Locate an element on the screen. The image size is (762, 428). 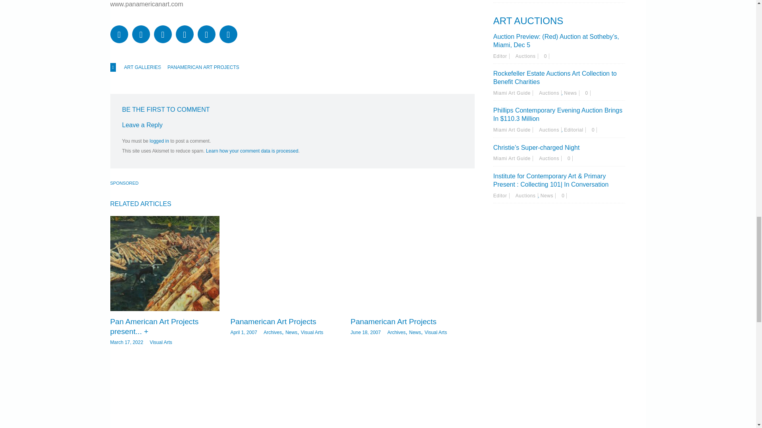
0 is located at coordinates (564, 196).